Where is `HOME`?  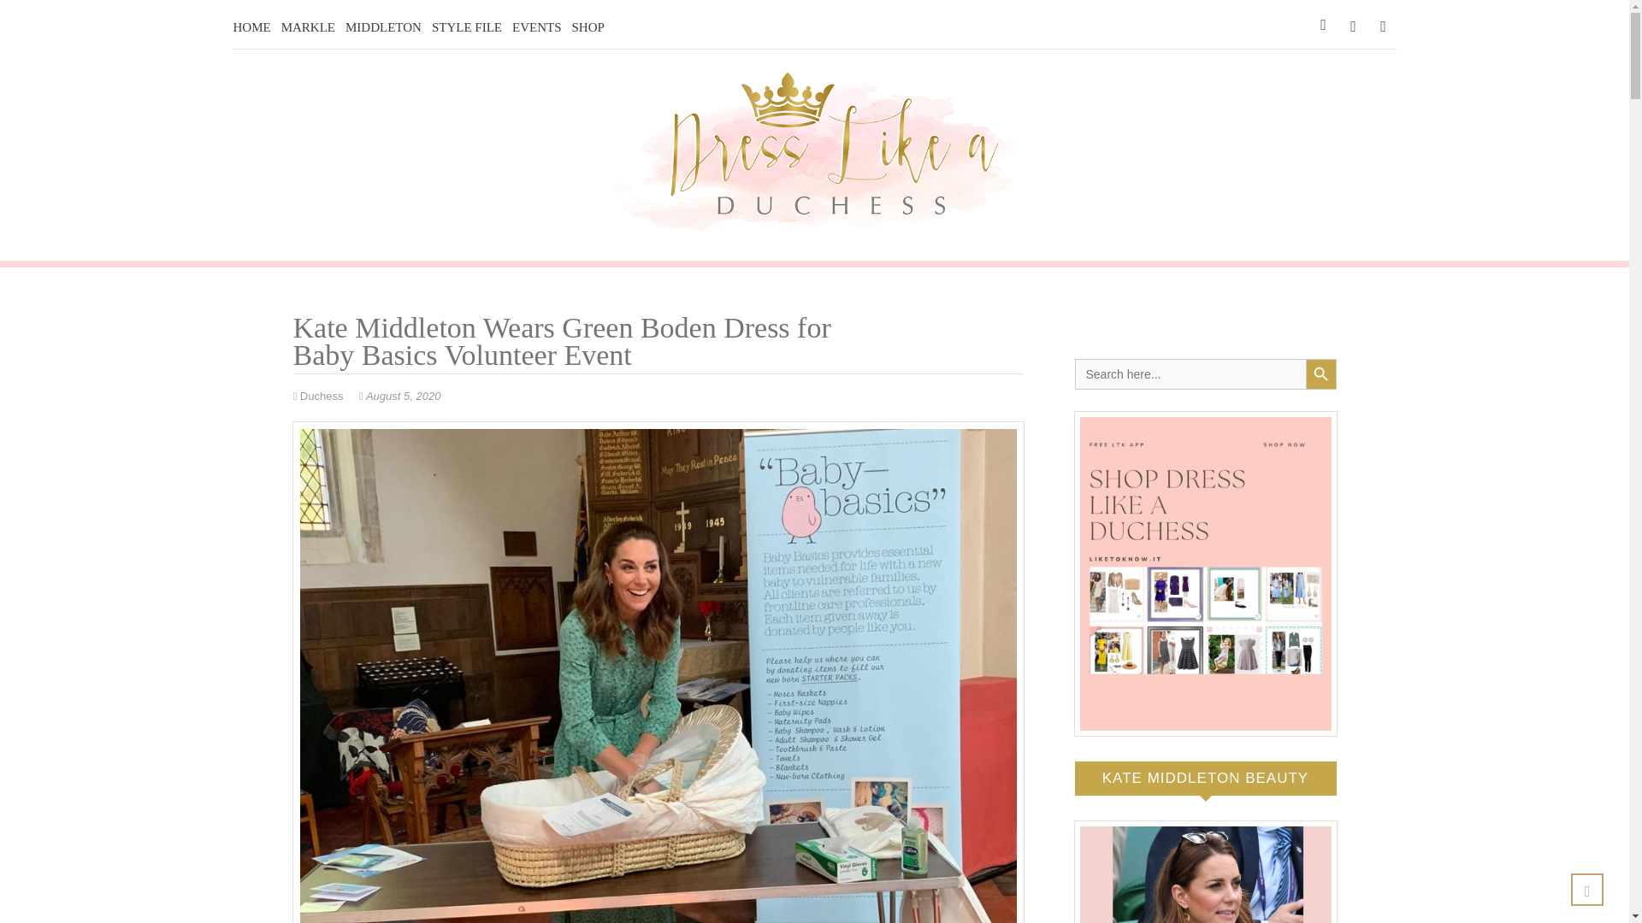 HOME is located at coordinates (251, 26).